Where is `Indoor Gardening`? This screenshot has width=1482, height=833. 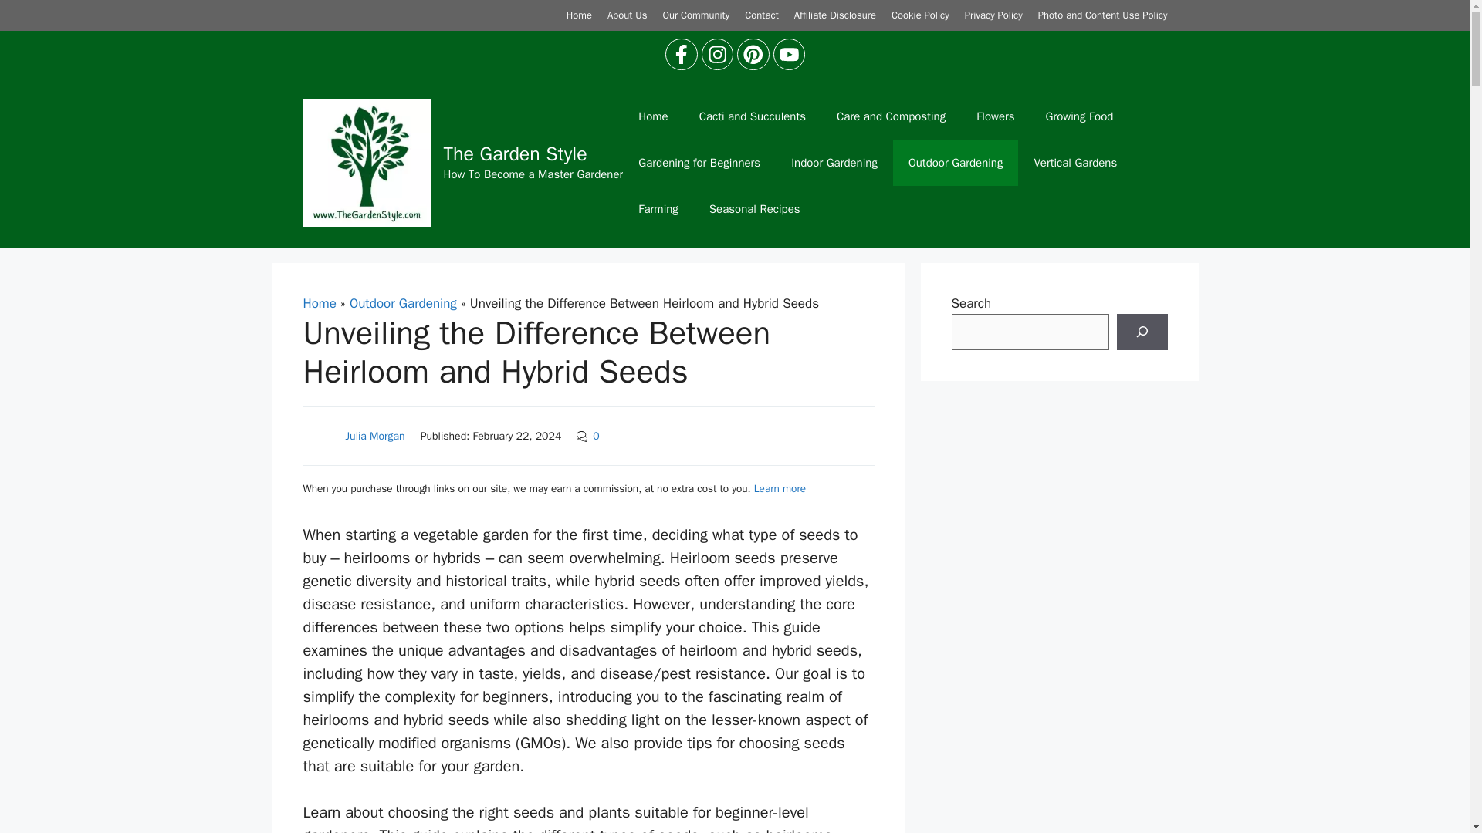
Indoor Gardening is located at coordinates (834, 162).